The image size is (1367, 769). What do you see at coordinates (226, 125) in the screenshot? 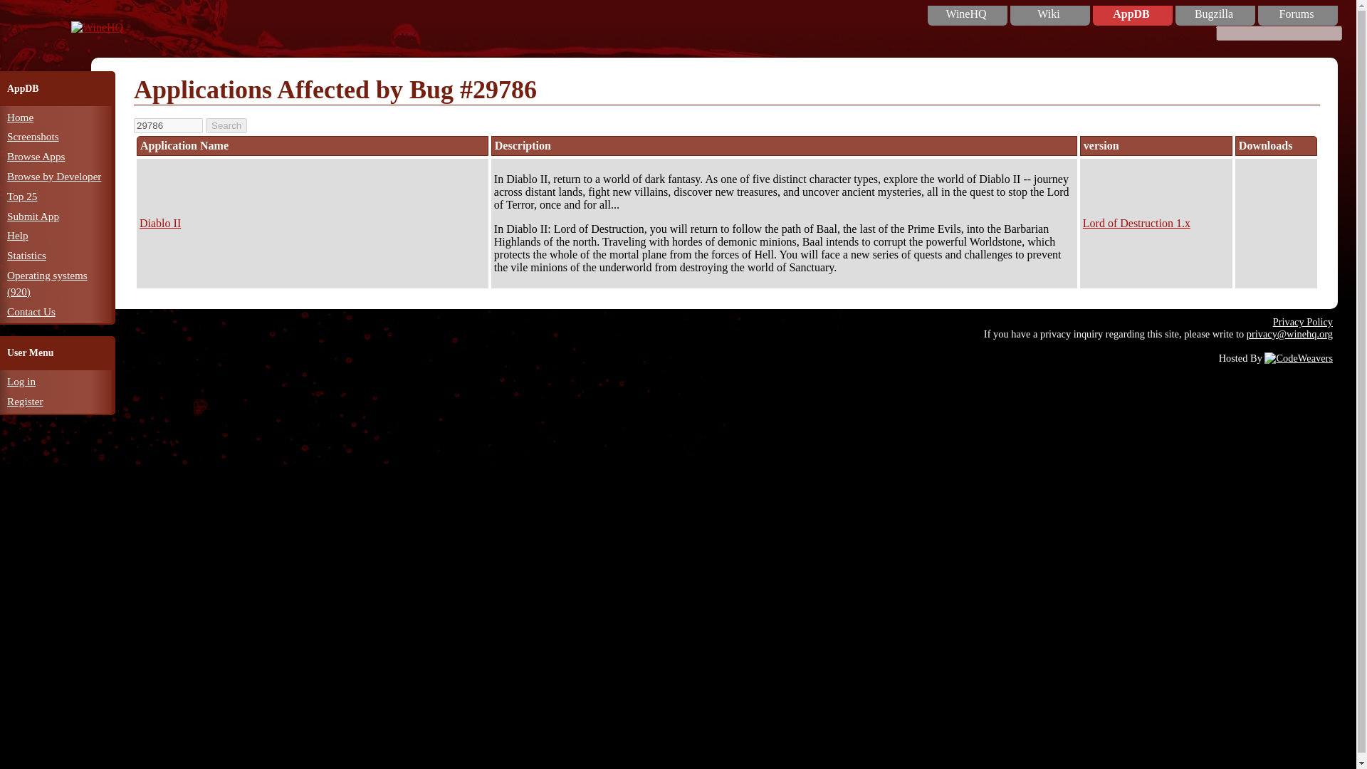
I see `Search` at bounding box center [226, 125].